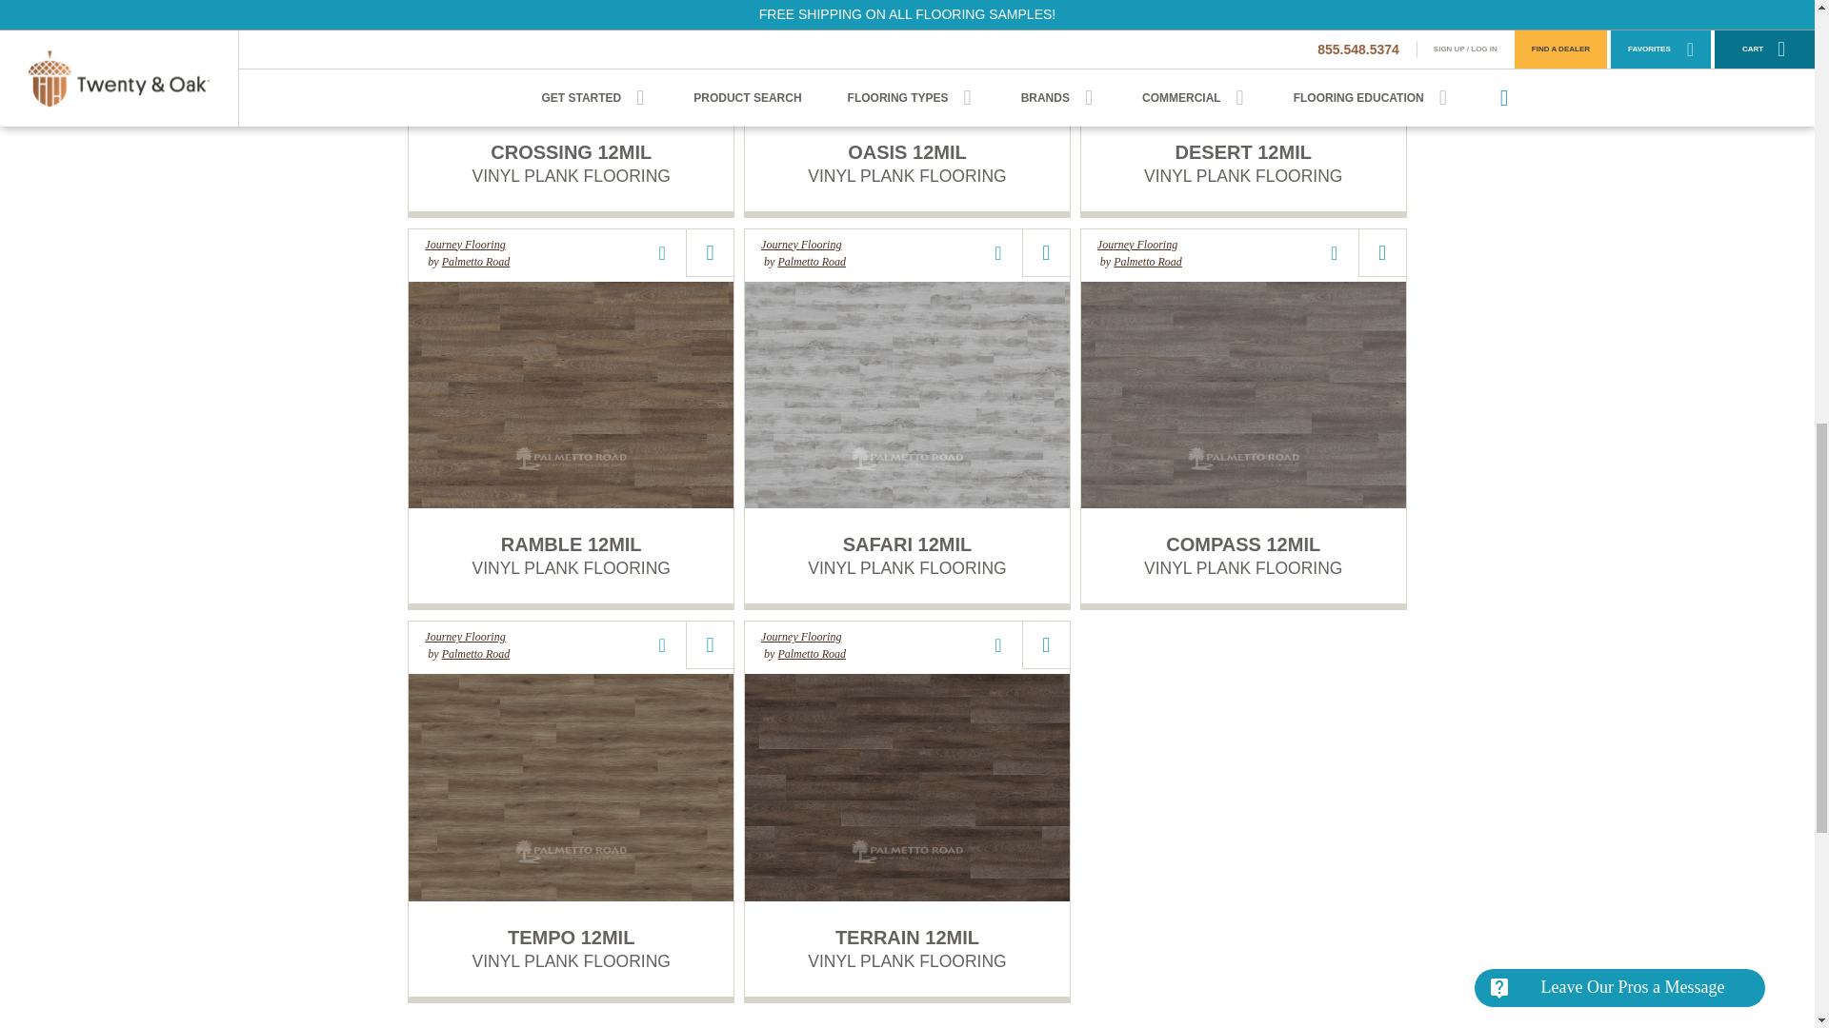  I want to click on Add to Cart, so click(710, 645).